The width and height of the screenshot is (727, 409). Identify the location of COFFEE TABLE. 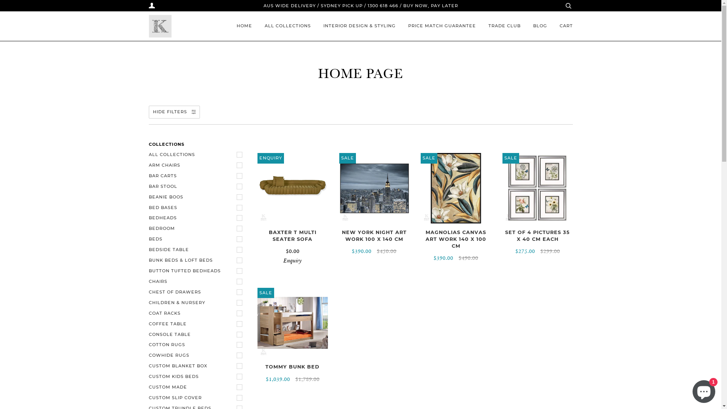
(197, 324).